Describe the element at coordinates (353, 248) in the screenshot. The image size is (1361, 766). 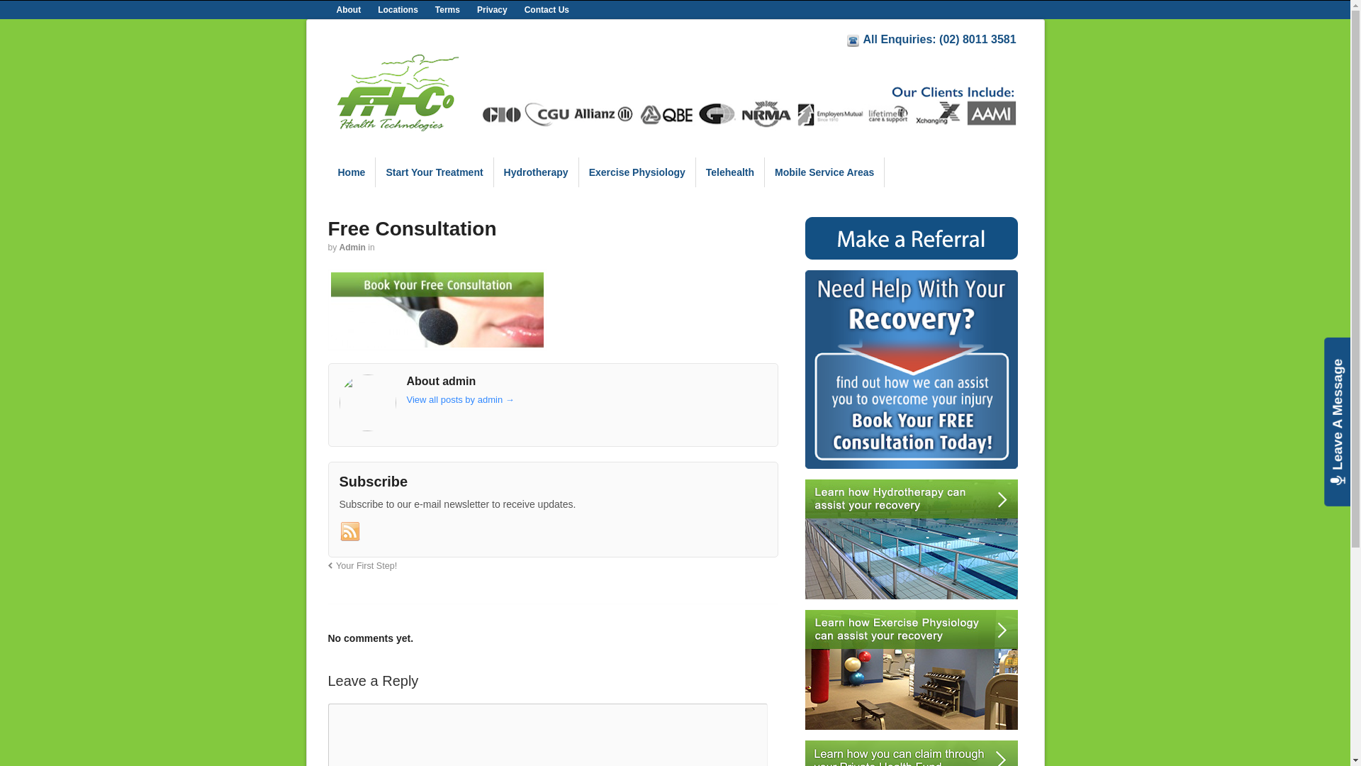
I see `Admin` at that location.